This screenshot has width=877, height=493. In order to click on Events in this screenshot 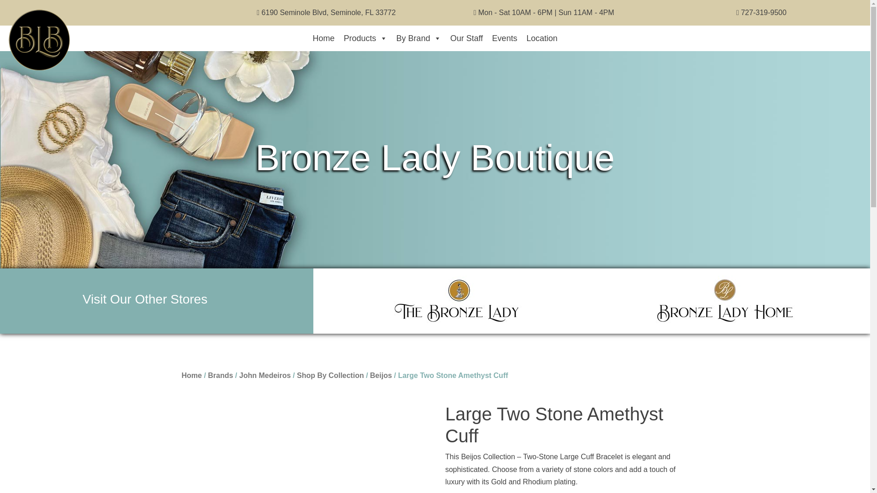, I will do `click(504, 38)`.